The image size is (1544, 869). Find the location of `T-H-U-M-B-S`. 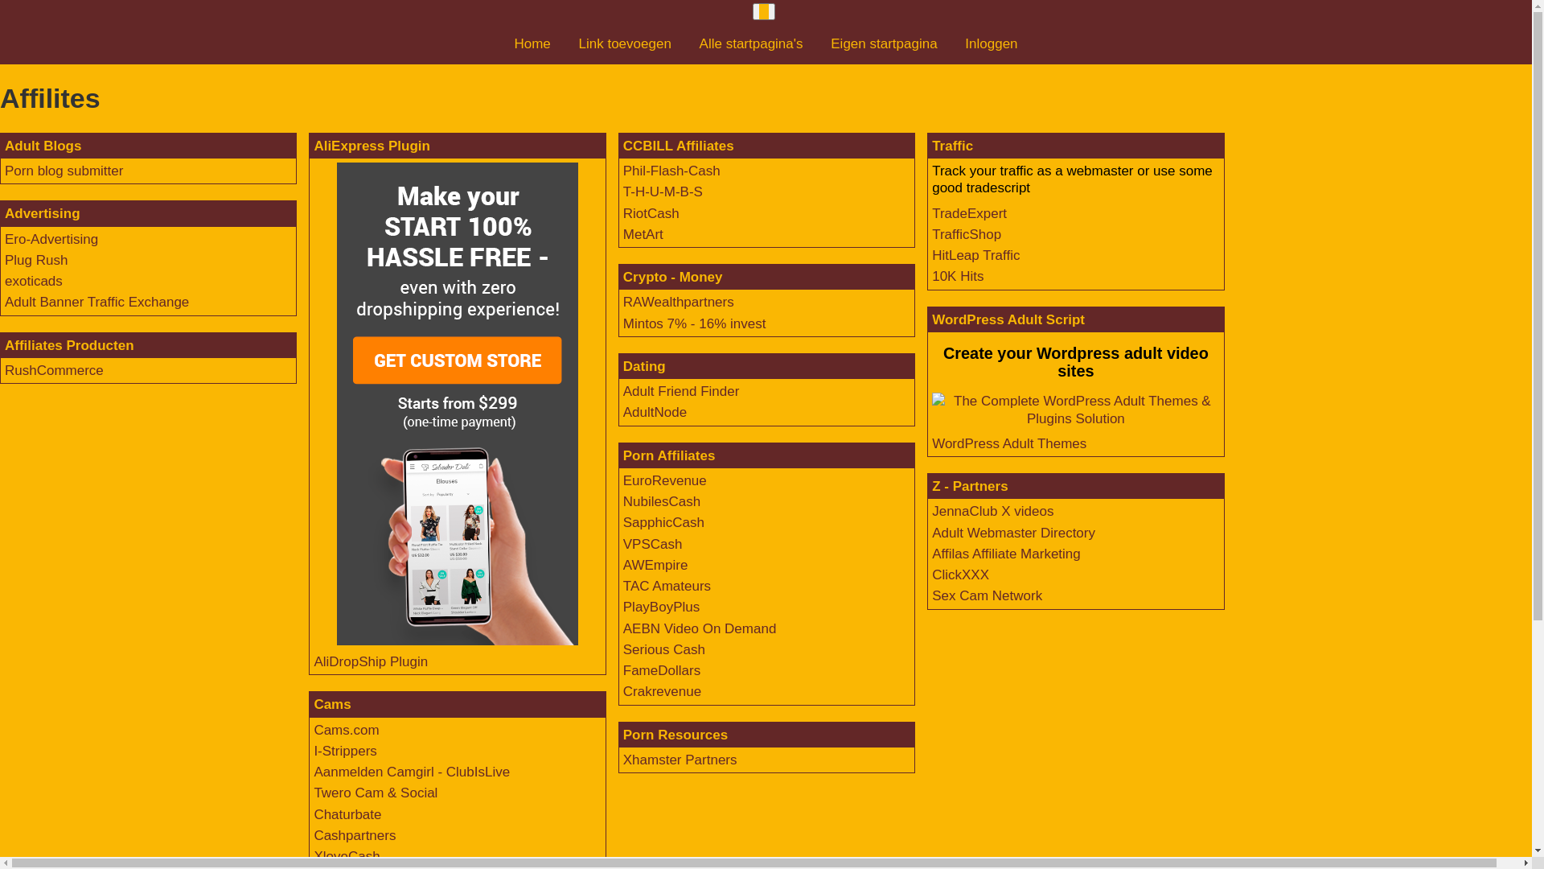

T-H-U-M-B-S is located at coordinates (663, 192).